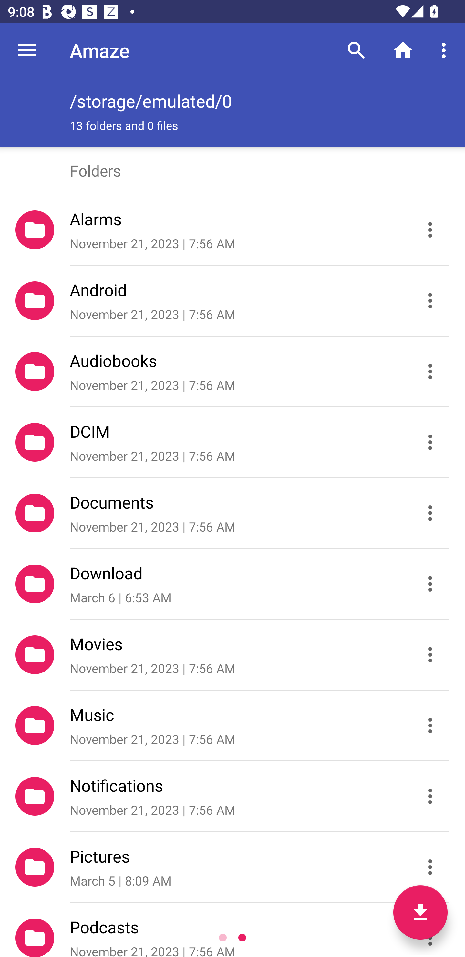 Image resolution: width=465 pixels, height=957 pixels. What do you see at coordinates (232, 584) in the screenshot?
I see `Download March 6 | 6:53 AM` at bounding box center [232, 584].